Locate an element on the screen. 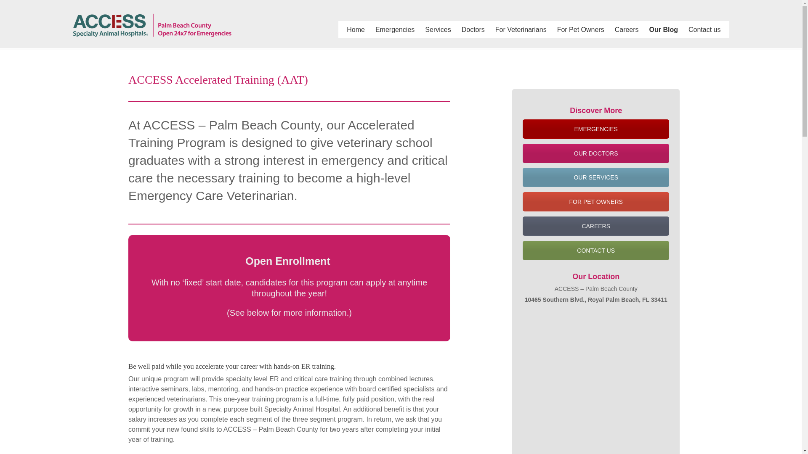 The image size is (808, 454). Contact us is located at coordinates (596, 251).